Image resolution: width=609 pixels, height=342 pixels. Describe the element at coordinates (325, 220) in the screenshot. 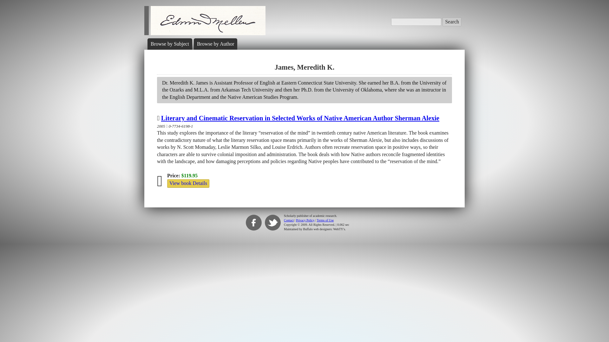

I see `Terms of Use` at that location.